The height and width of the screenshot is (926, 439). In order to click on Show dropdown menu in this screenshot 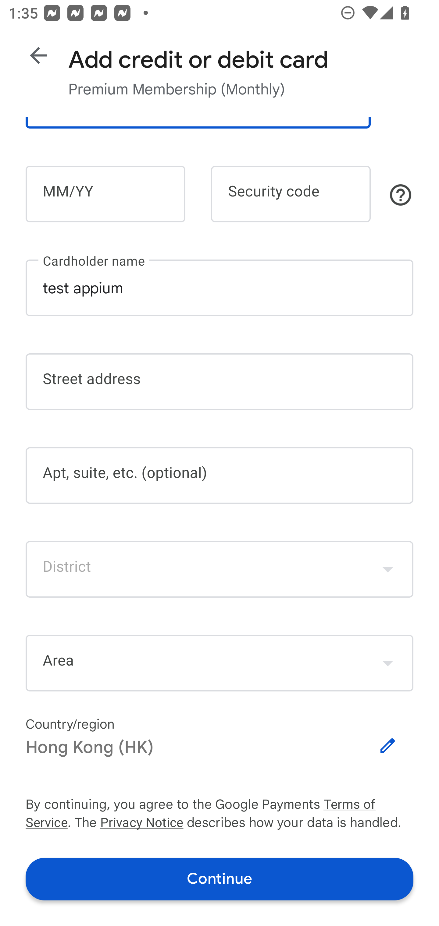, I will do `click(388, 569)`.